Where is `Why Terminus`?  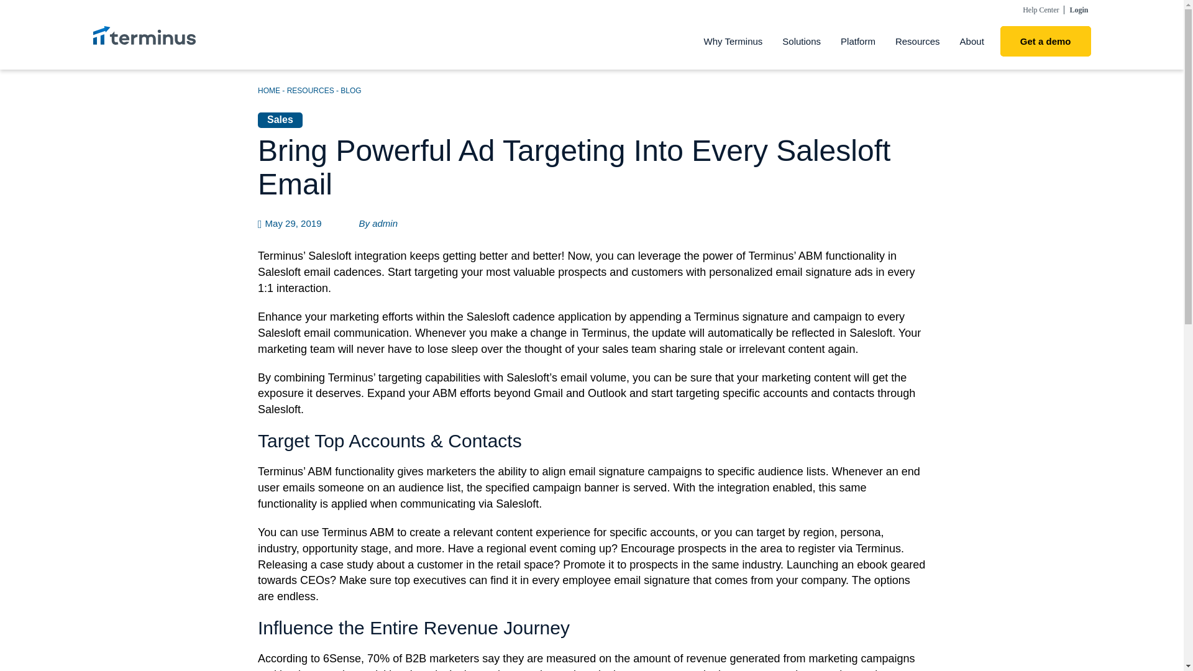
Why Terminus is located at coordinates (733, 41).